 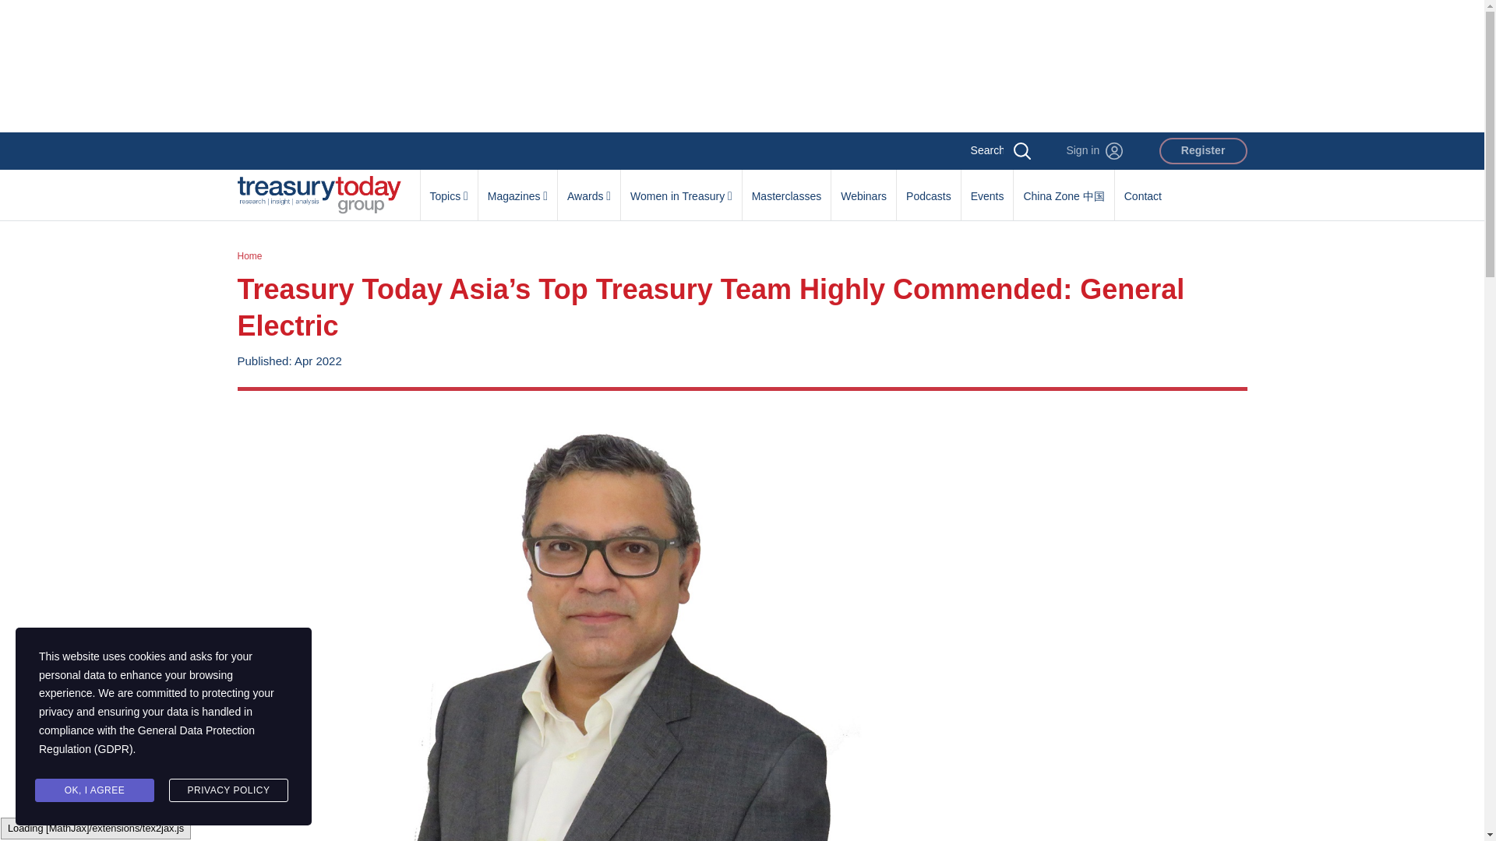 I want to click on 3rd party ad content, so click(x=741, y=65).